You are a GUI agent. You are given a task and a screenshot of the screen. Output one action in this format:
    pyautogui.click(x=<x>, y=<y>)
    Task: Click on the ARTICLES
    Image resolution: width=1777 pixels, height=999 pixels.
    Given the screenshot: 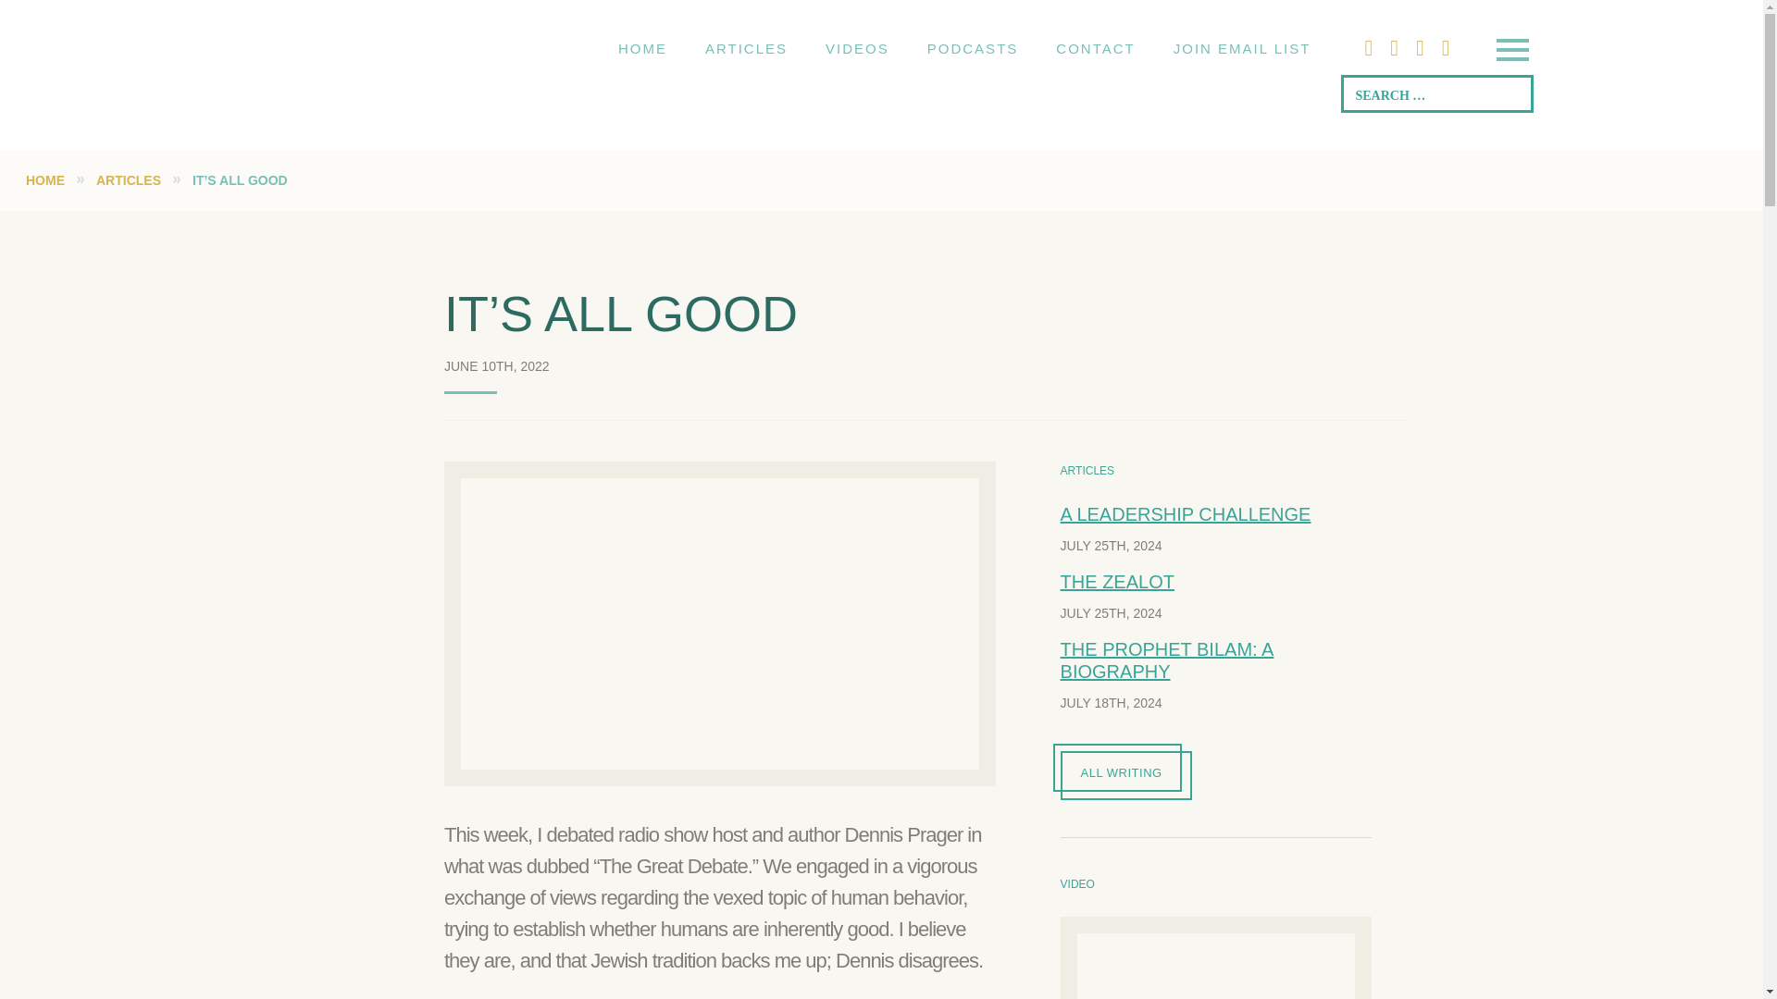 What is the action you would take?
    pyautogui.click(x=746, y=48)
    